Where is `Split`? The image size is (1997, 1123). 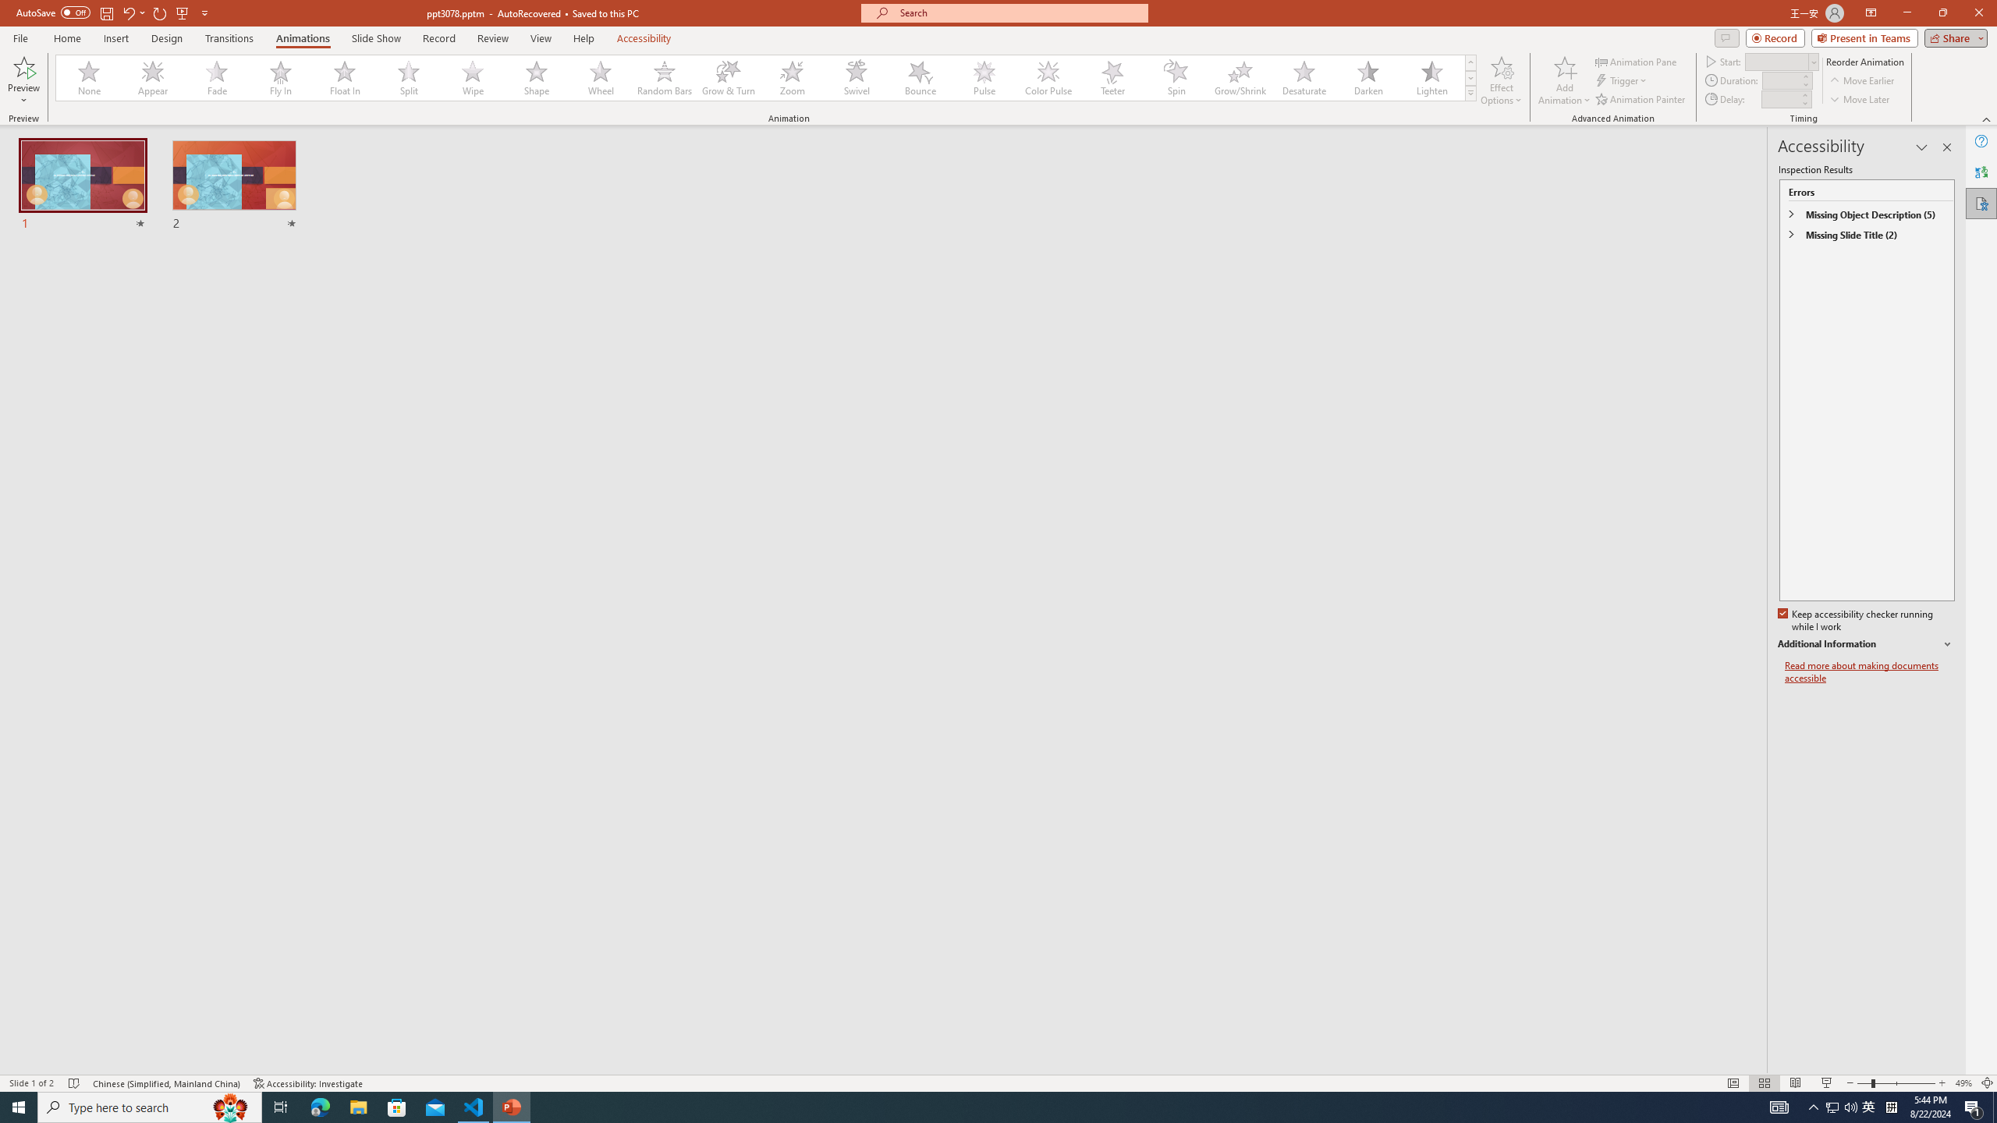 Split is located at coordinates (409, 78).